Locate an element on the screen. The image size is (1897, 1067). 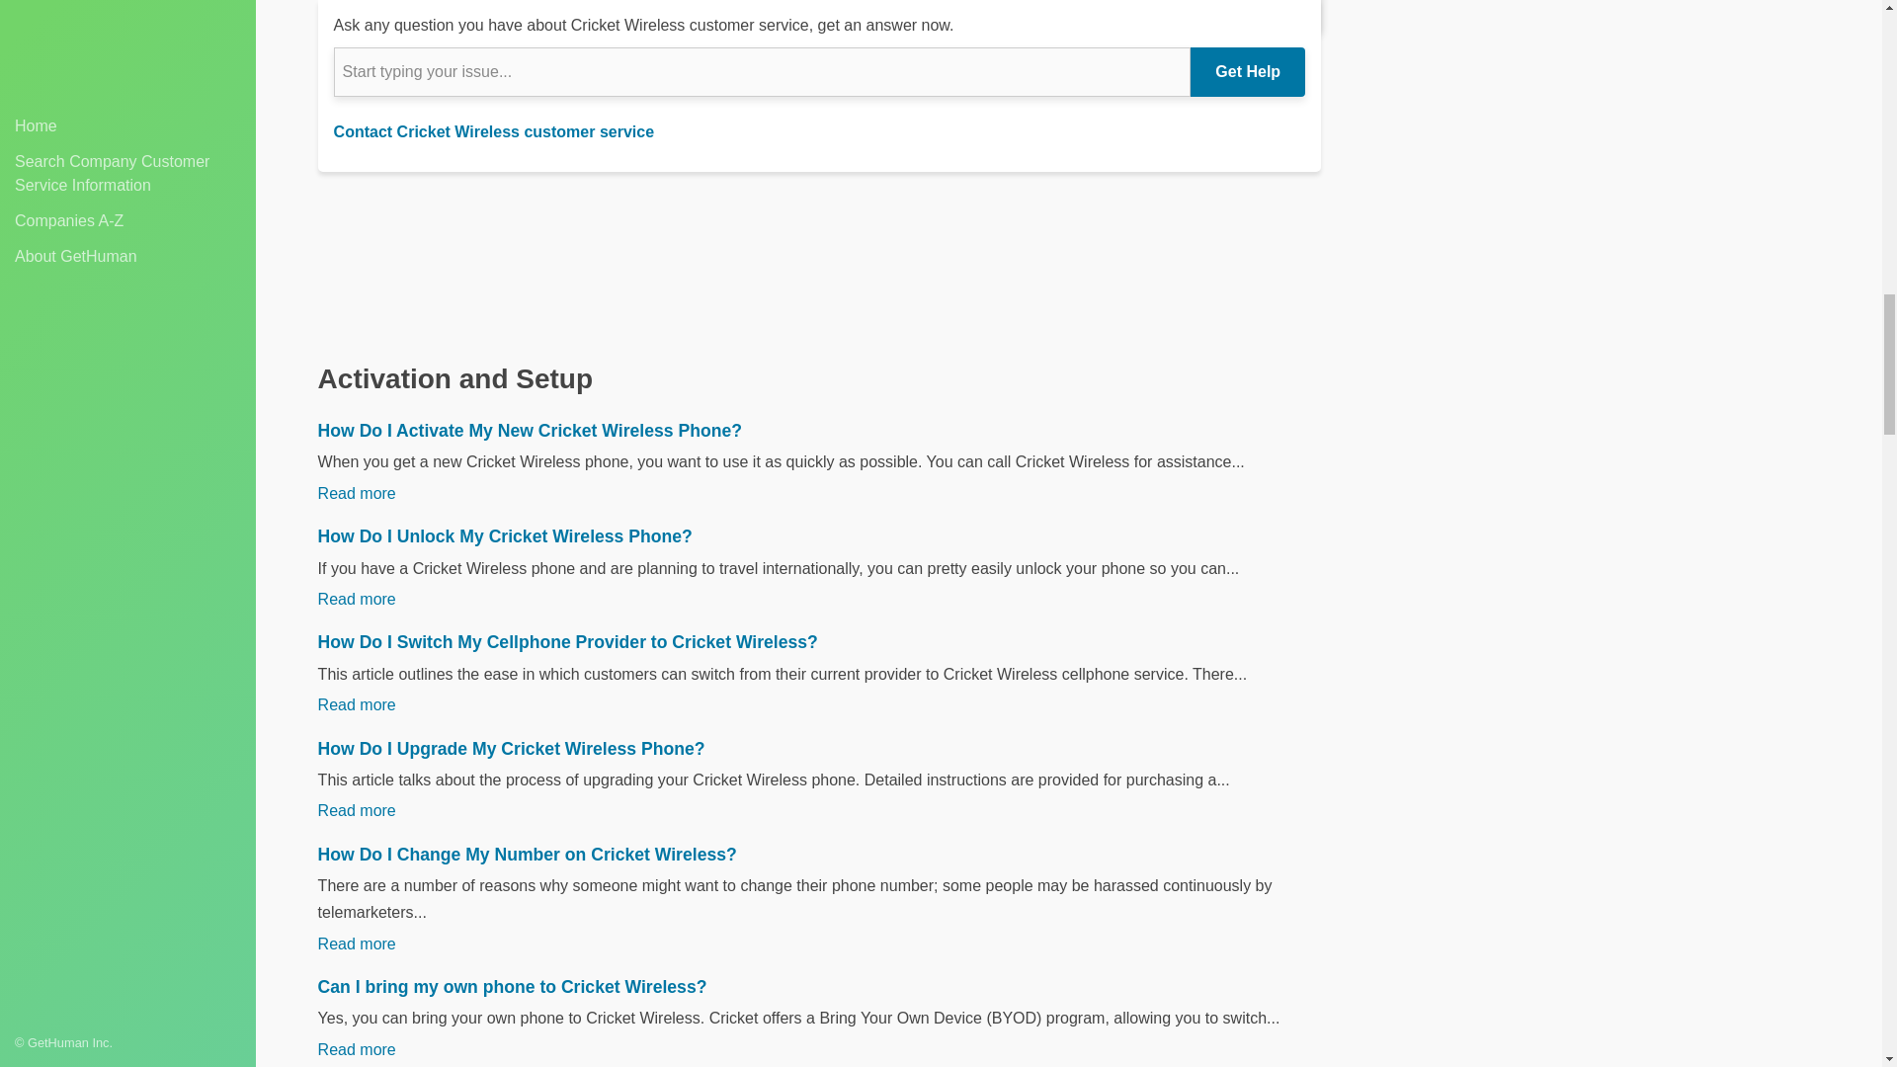
Read more is located at coordinates (358, 493).